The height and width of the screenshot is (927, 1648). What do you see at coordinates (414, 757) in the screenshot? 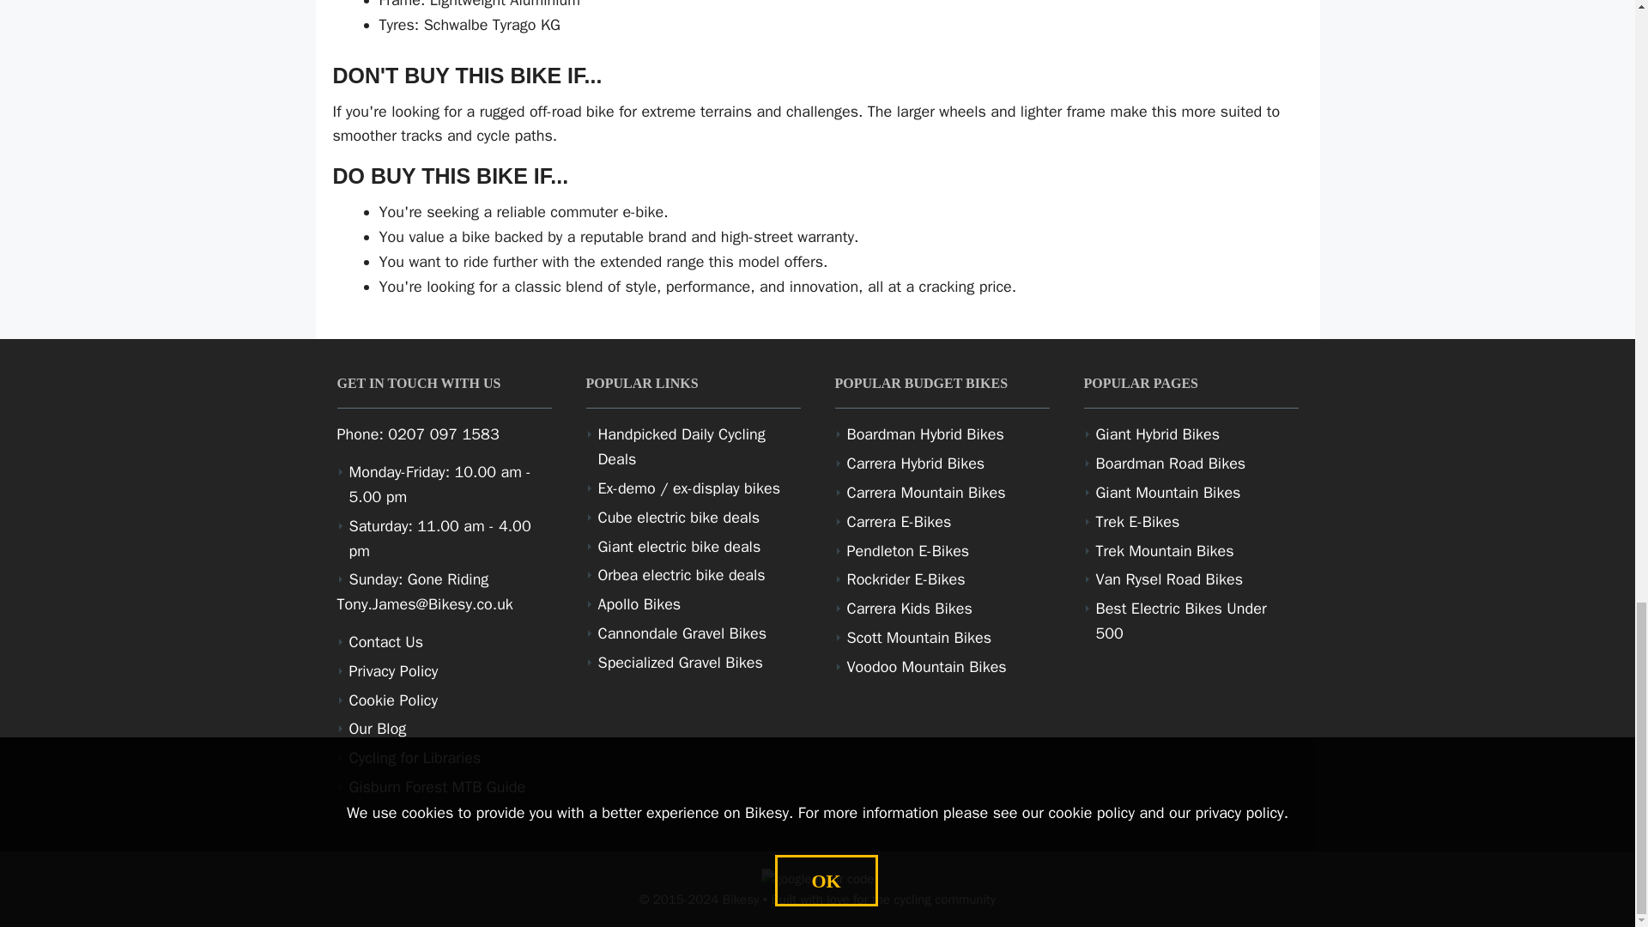
I see `Cycling for Libraries` at bounding box center [414, 757].